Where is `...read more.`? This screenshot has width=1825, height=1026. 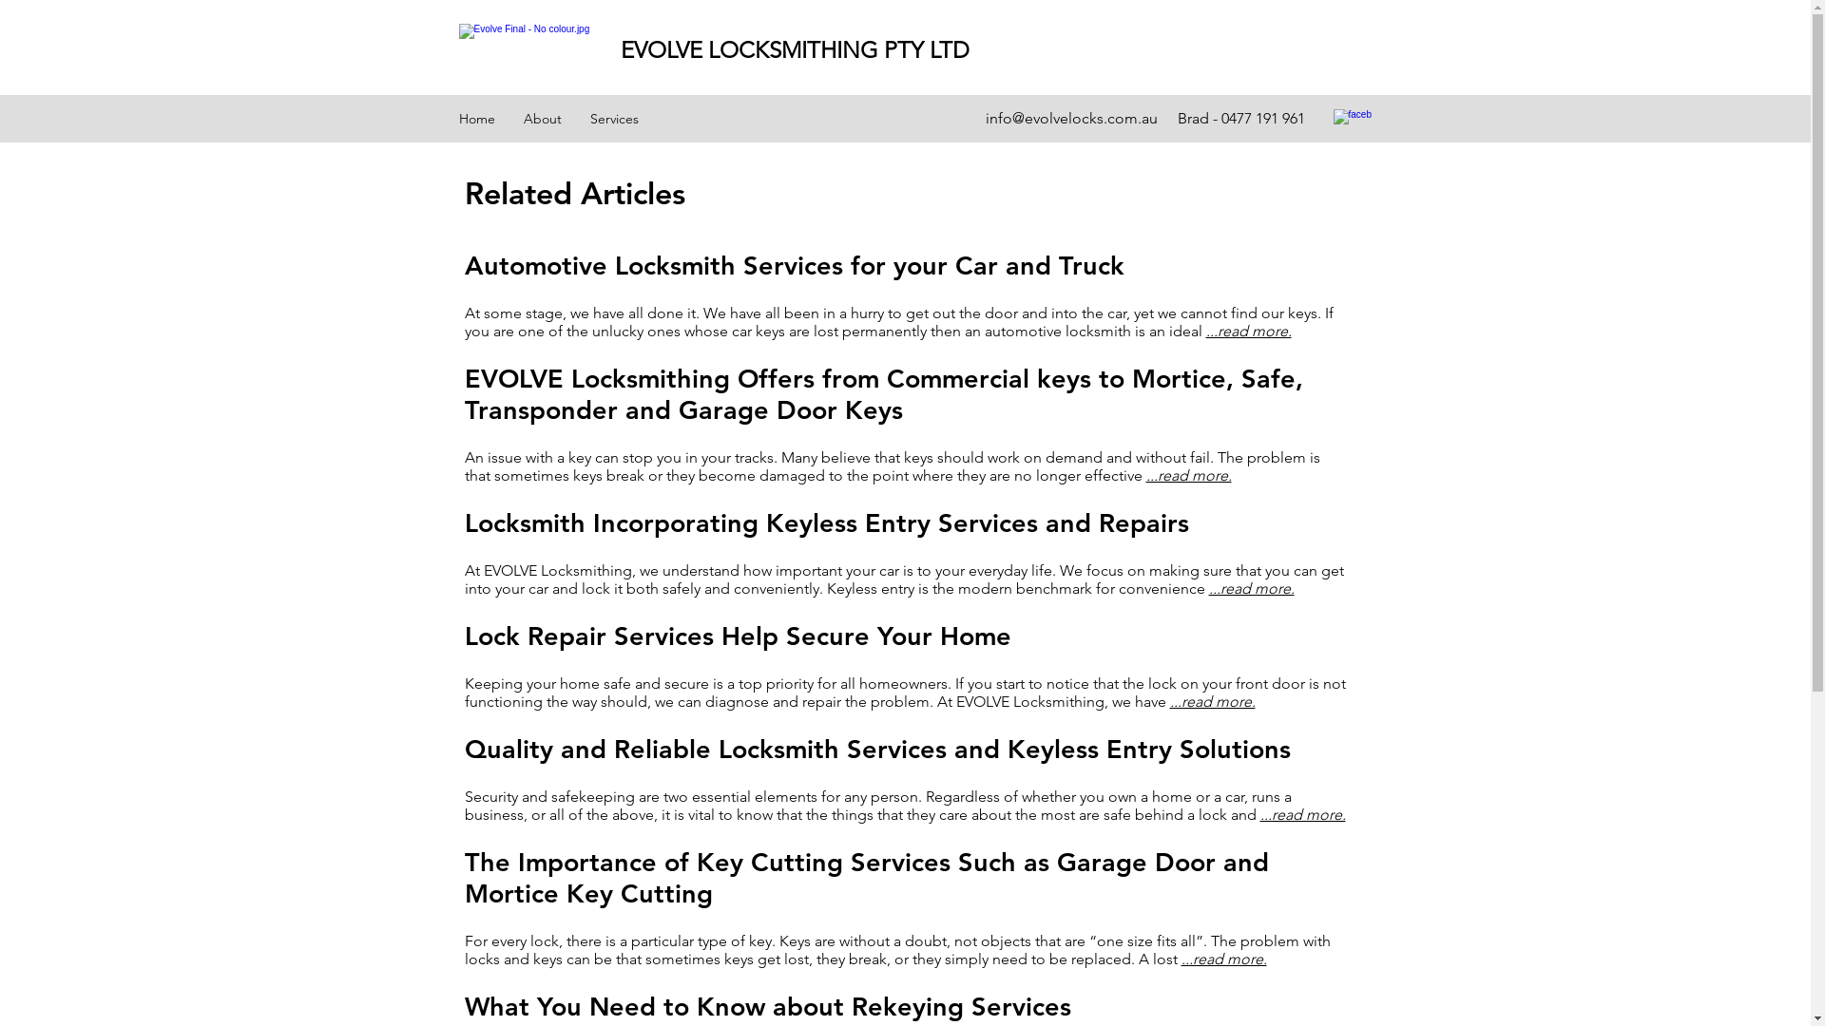
...read more. is located at coordinates (1303, 815).